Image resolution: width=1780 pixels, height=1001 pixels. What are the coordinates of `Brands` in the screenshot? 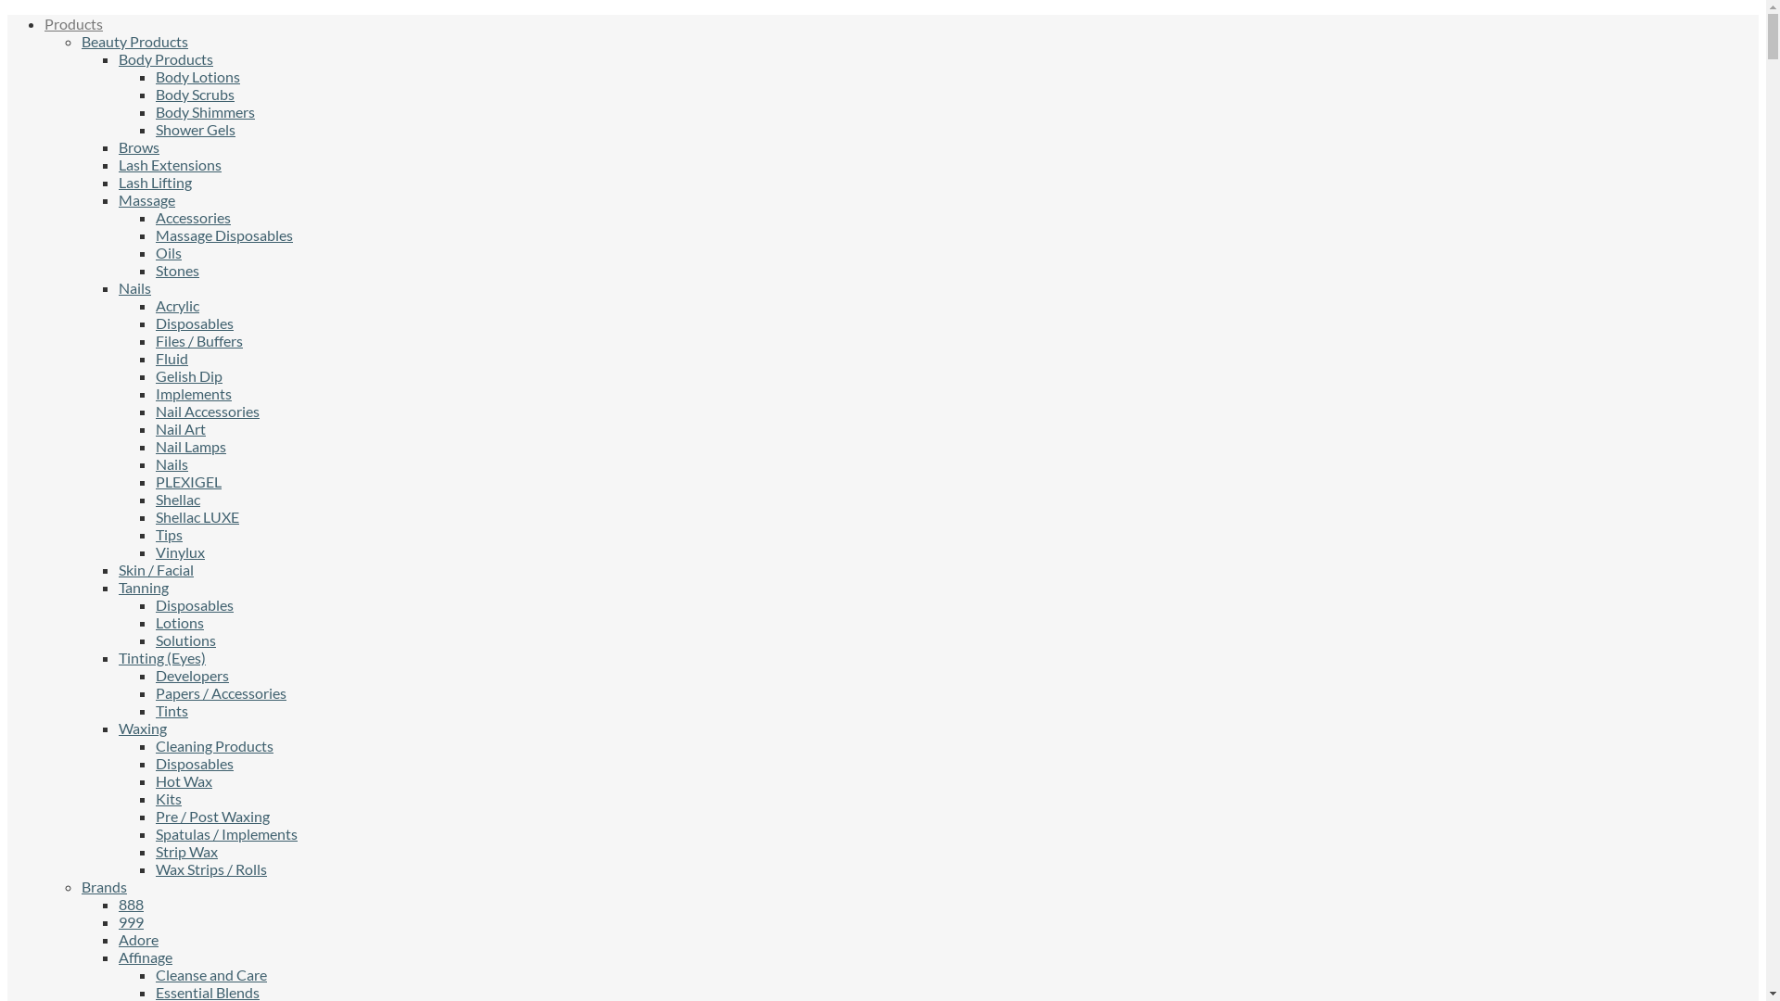 It's located at (104, 886).